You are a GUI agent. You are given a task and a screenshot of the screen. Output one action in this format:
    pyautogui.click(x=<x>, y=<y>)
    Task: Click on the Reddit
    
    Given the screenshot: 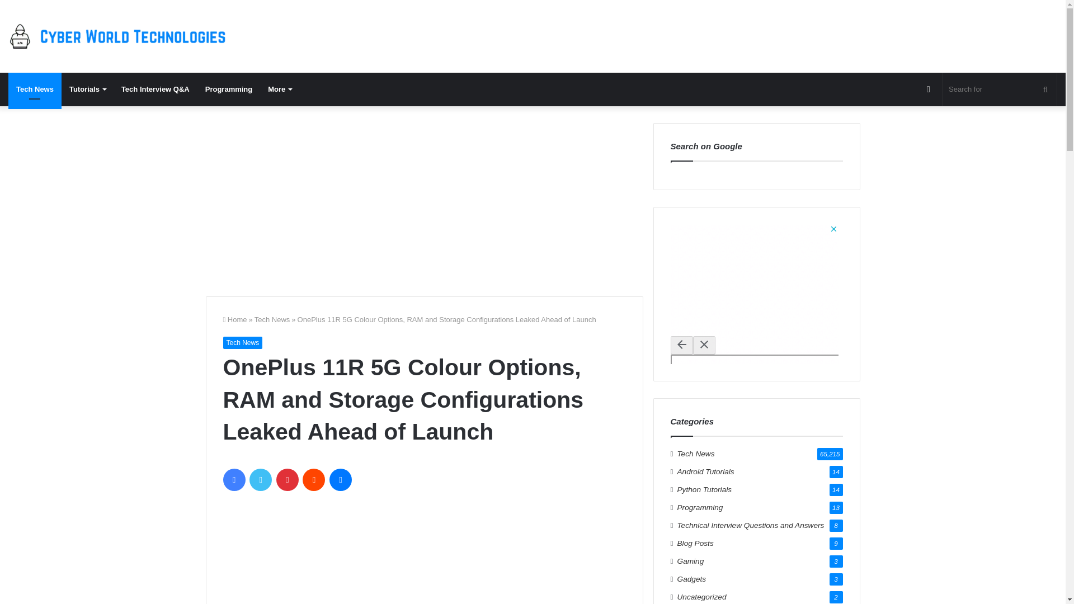 What is the action you would take?
    pyautogui.click(x=314, y=480)
    